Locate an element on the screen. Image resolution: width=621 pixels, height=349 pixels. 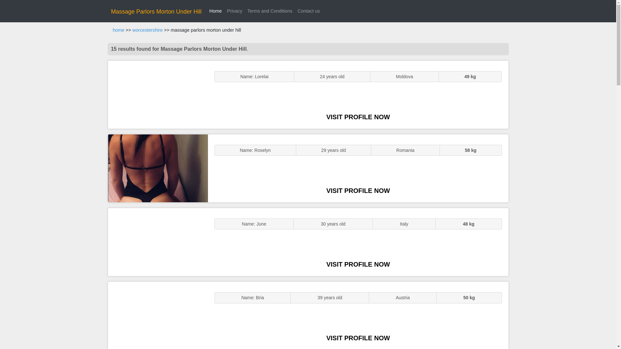
VISIT PROFILE NOW is located at coordinates (358, 190).